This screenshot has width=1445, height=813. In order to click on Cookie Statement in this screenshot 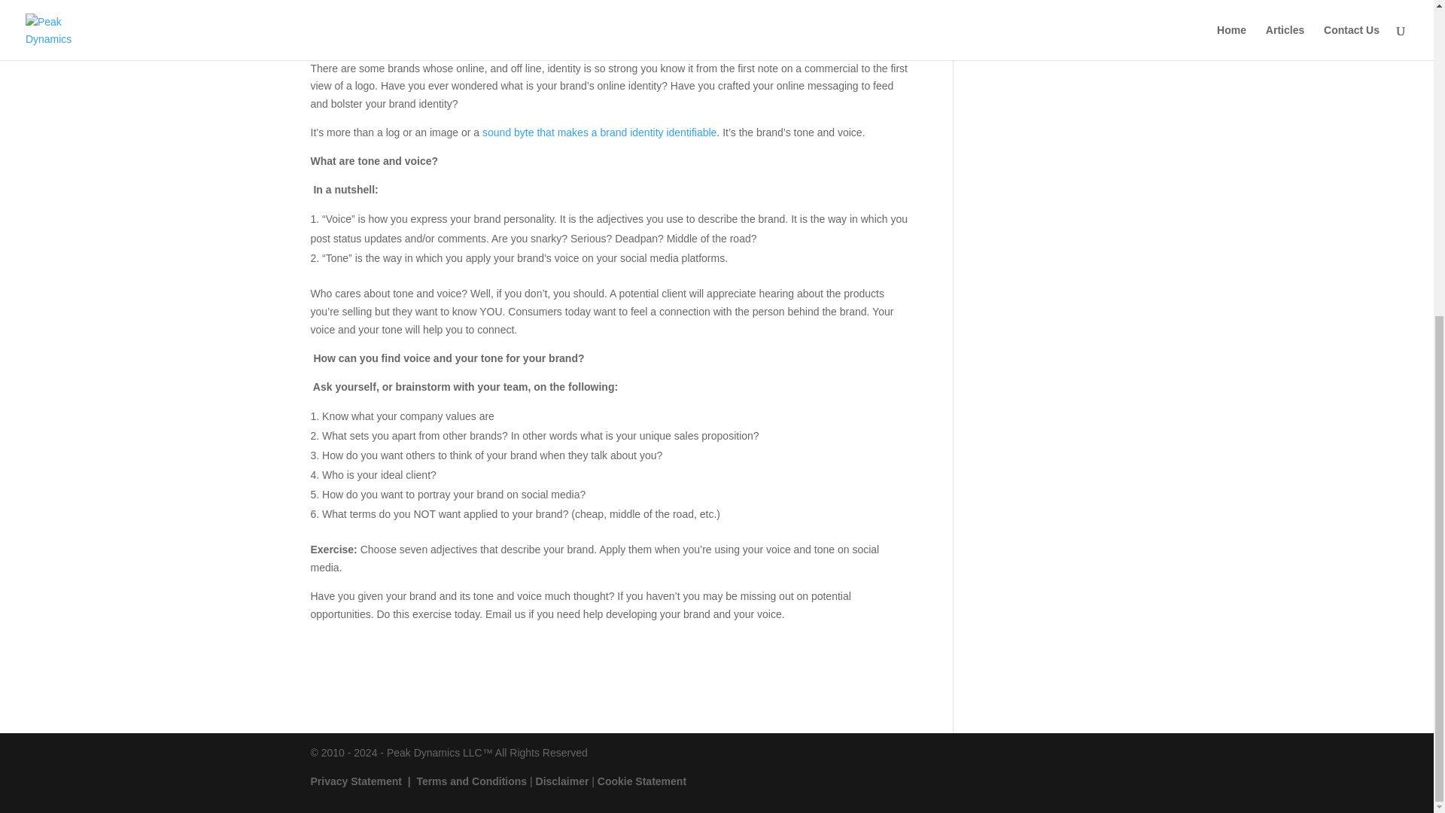, I will do `click(642, 781)`.